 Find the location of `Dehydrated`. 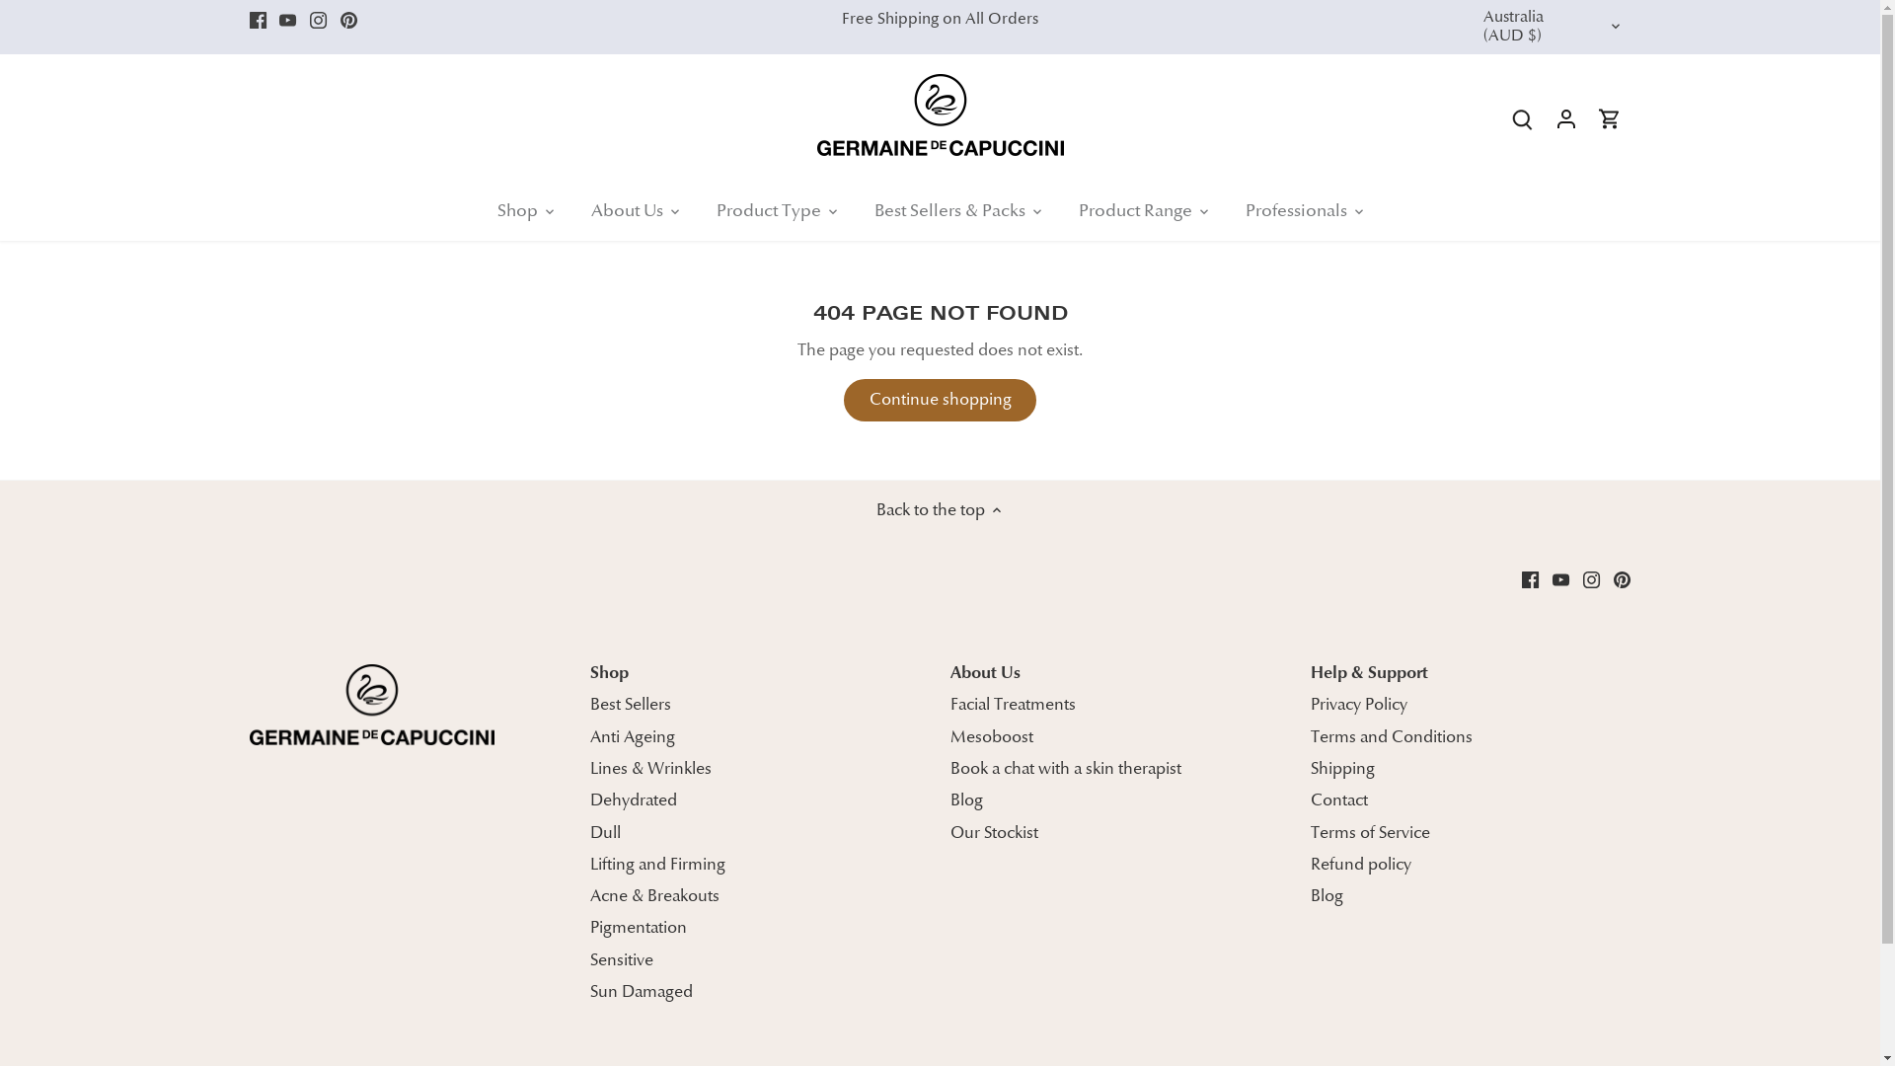

Dehydrated is located at coordinates (634, 800).